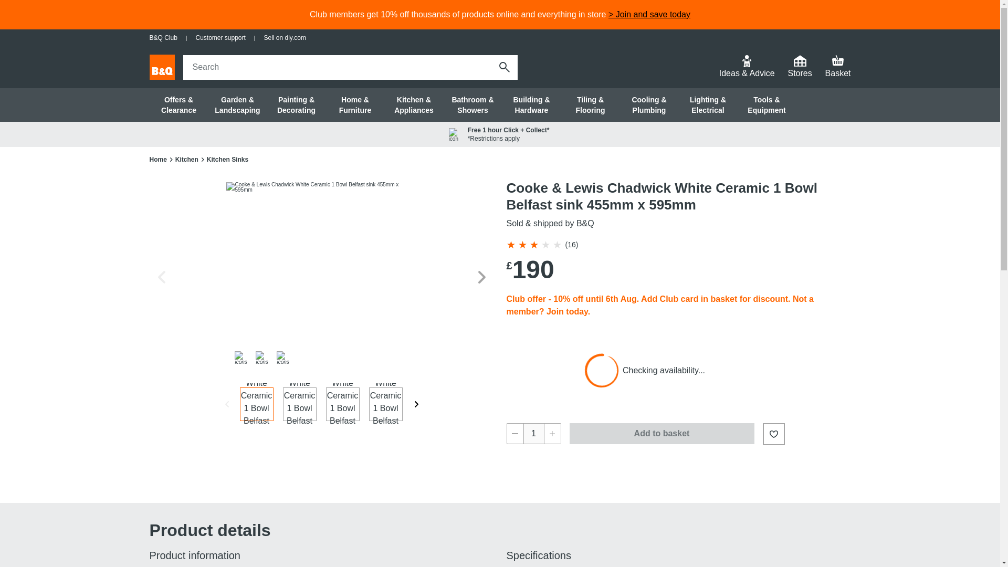 The height and width of the screenshot is (567, 1008). What do you see at coordinates (545, 245) in the screenshot?
I see `Empty star` at bounding box center [545, 245].